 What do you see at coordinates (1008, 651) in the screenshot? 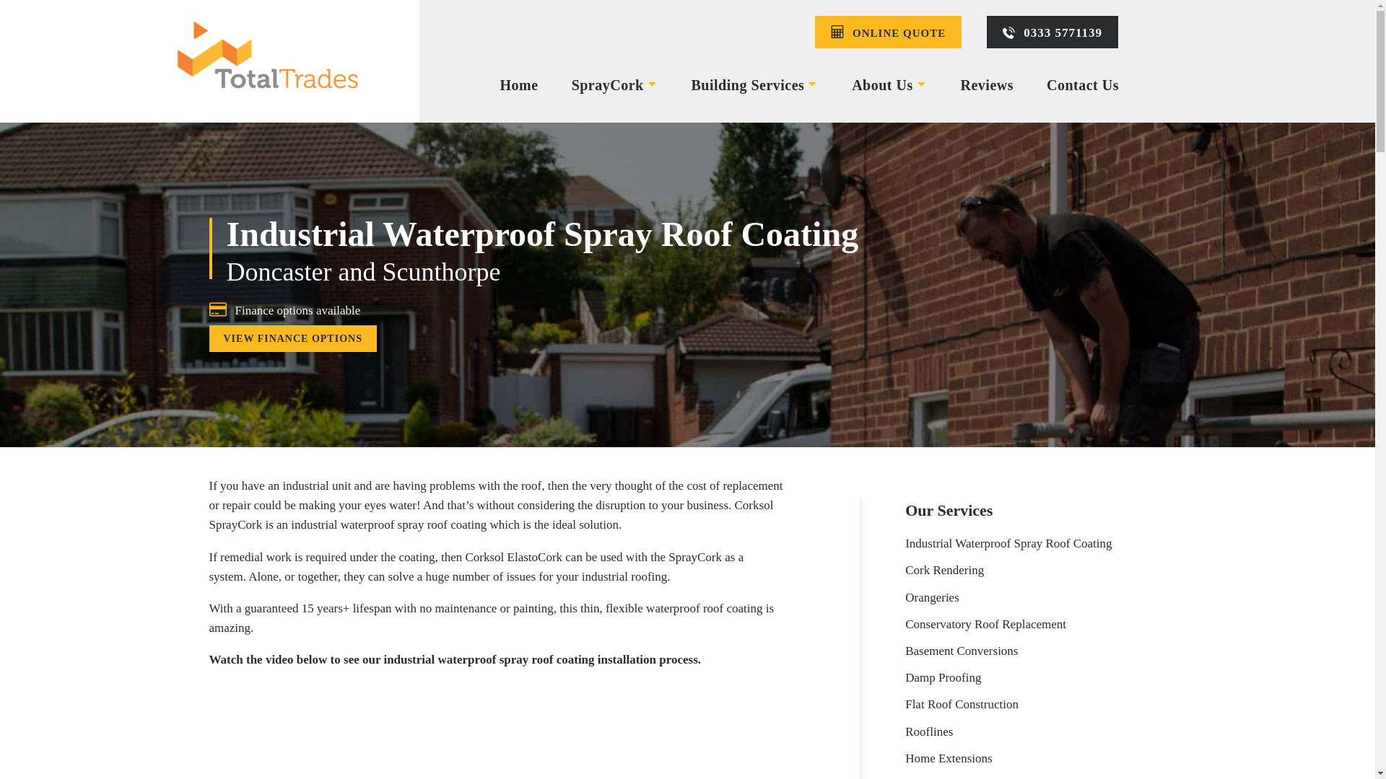
I see `Basement Conversions` at bounding box center [1008, 651].